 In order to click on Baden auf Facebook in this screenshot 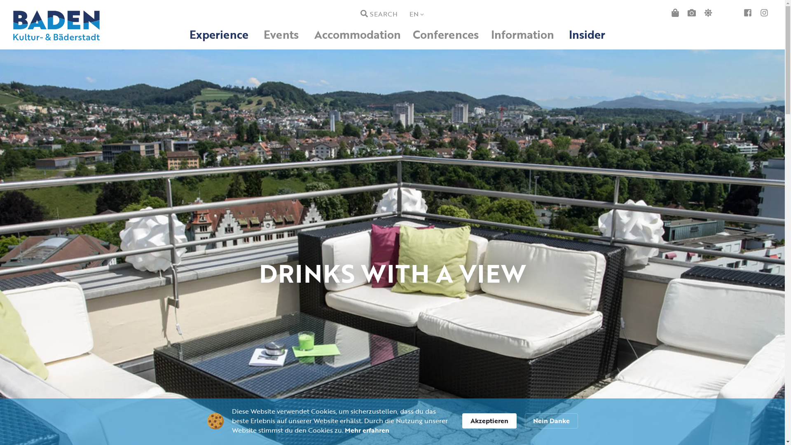, I will do `click(748, 14)`.